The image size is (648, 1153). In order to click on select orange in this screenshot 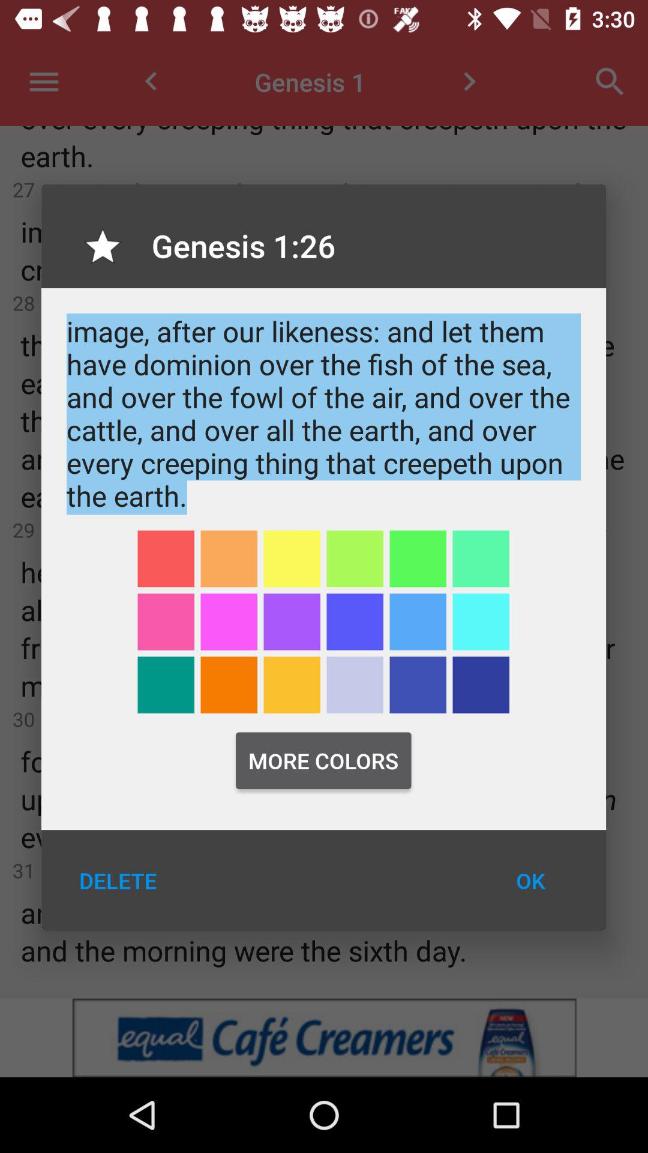, I will do `click(229, 685)`.